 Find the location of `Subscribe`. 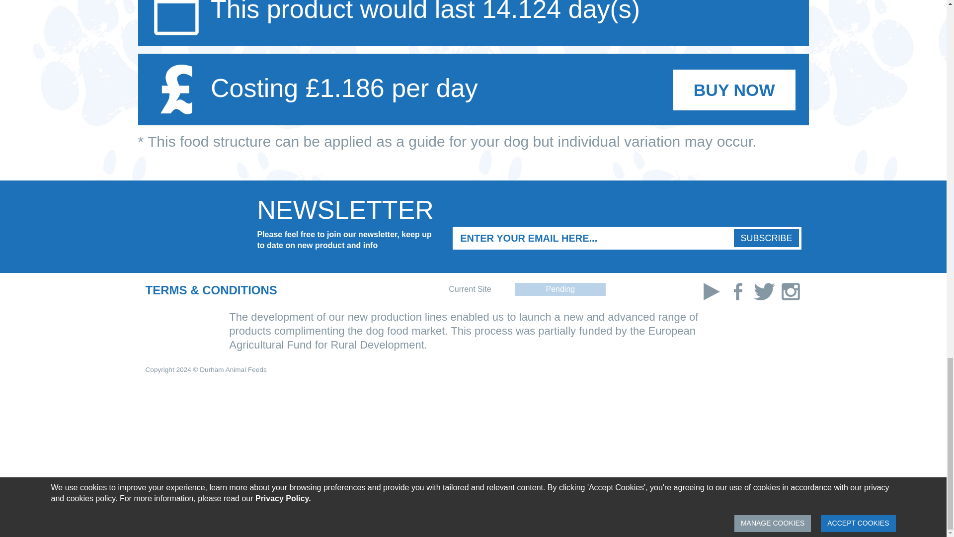

Subscribe is located at coordinates (766, 238).